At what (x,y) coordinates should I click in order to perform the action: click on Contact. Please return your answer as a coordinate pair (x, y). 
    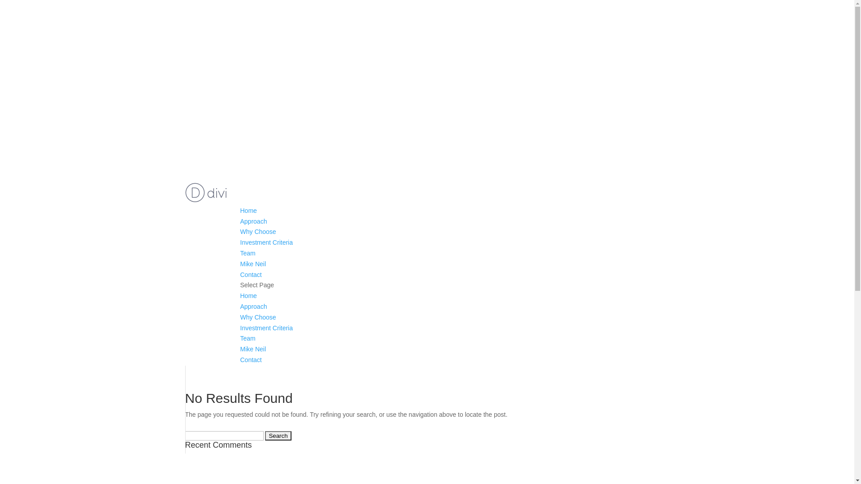
    Looking at the image, I should click on (251, 360).